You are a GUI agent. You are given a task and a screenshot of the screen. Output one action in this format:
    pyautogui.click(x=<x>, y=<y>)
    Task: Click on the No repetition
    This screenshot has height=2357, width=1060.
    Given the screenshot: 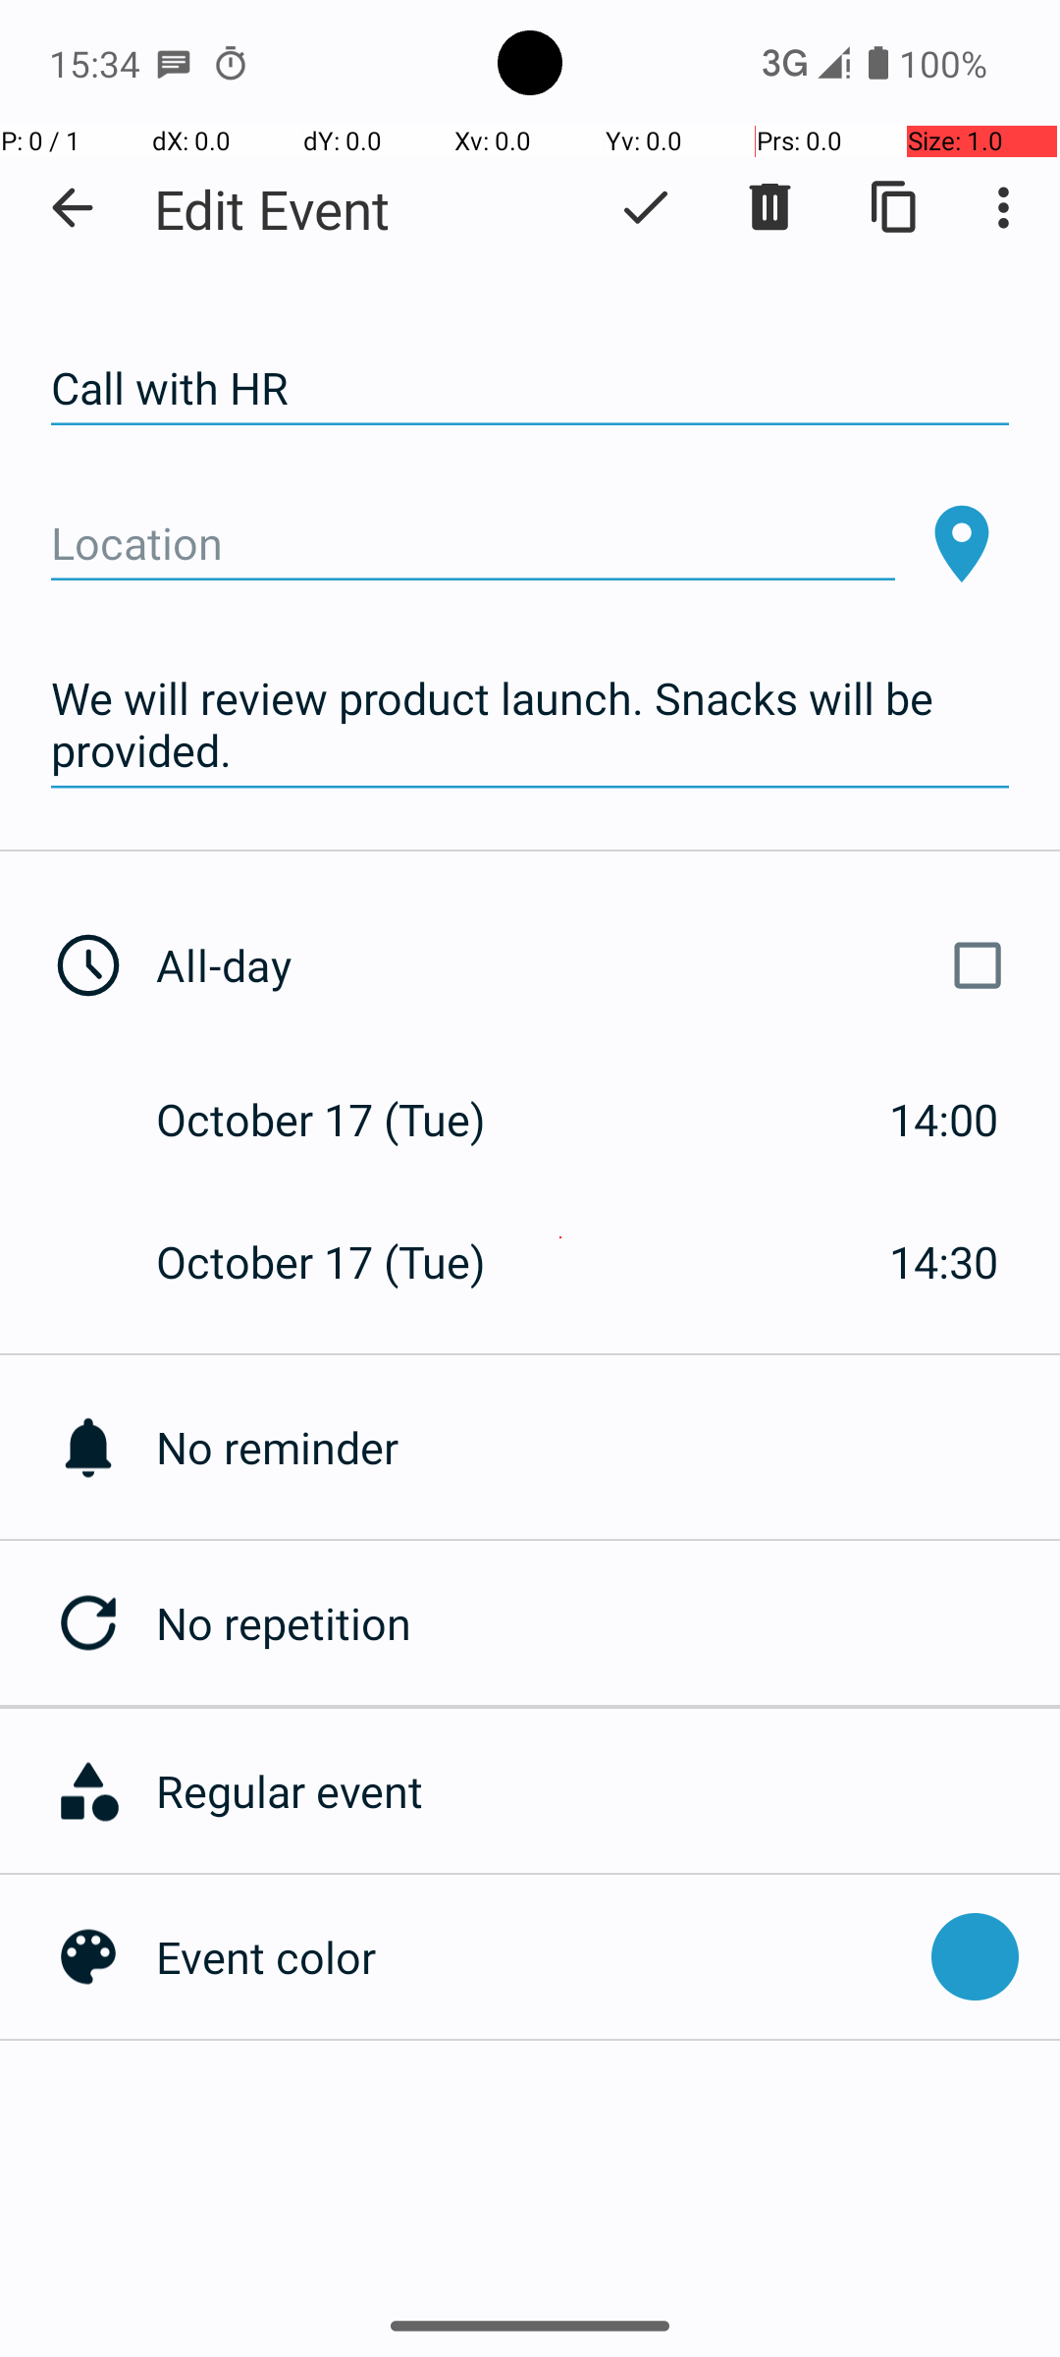 What is the action you would take?
    pyautogui.click(x=609, y=1622)
    